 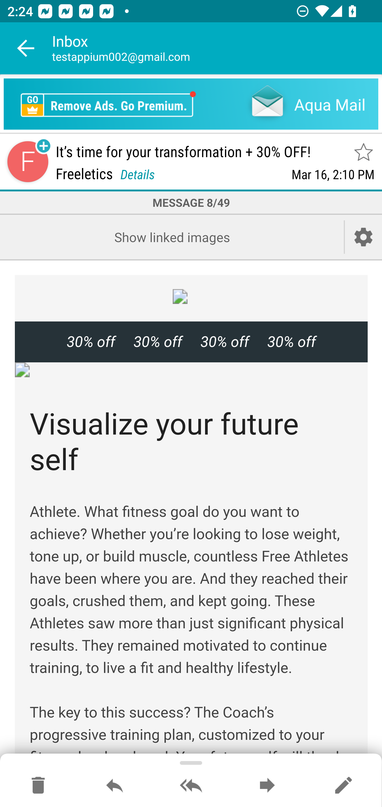 What do you see at coordinates (38, 786) in the screenshot?
I see `Move to Deleted` at bounding box center [38, 786].